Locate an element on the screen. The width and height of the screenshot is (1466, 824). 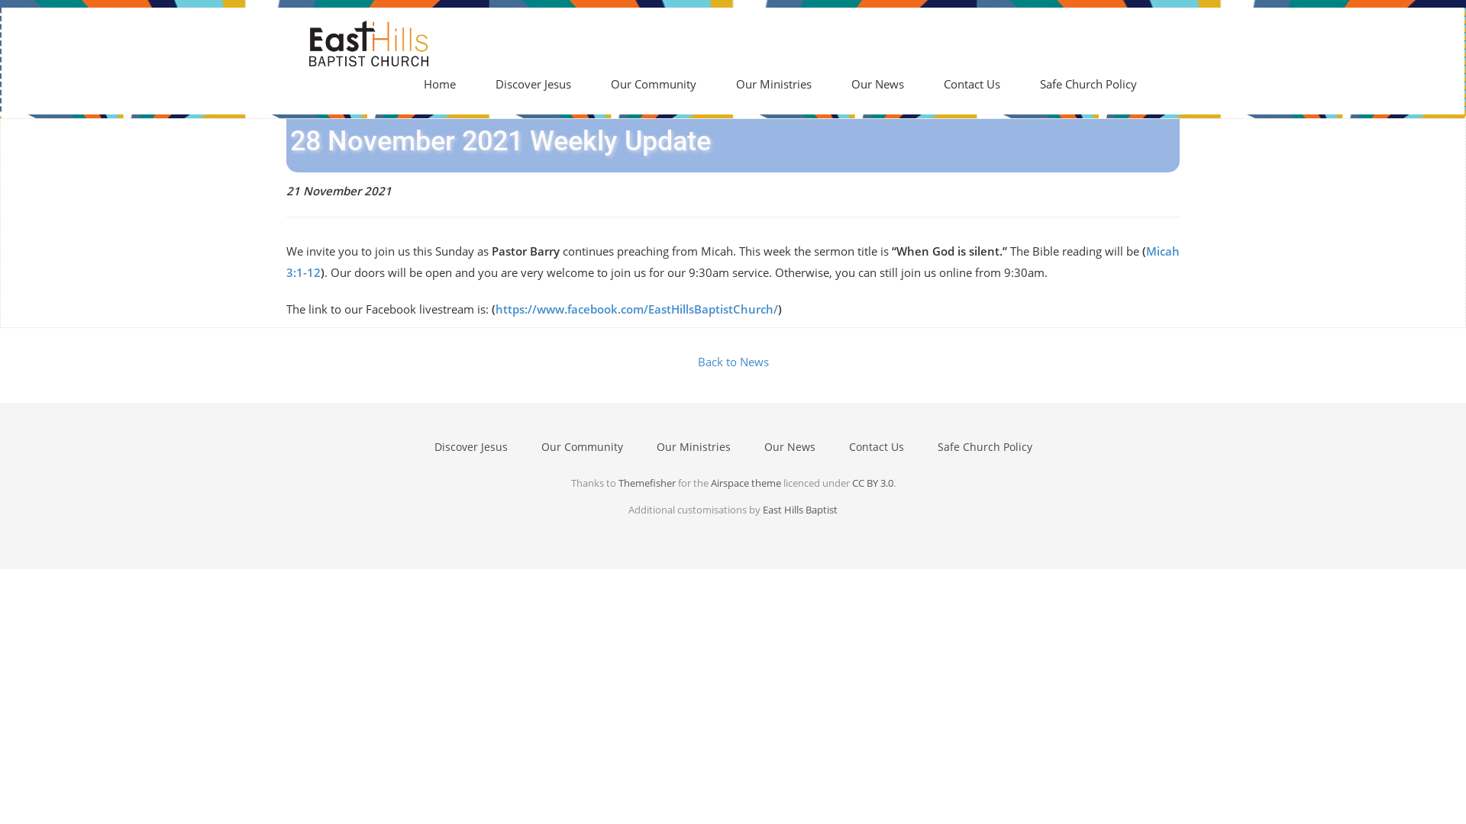
Our News is located at coordinates (790, 447).